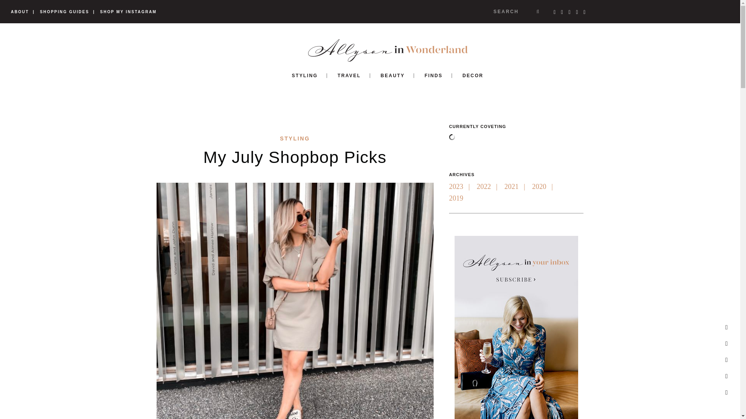 Image resolution: width=746 pixels, height=419 pixels. What do you see at coordinates (64, 12) in the screenshot?
I see `SHOPPING GUIDES` at bounding box center [64, 12].